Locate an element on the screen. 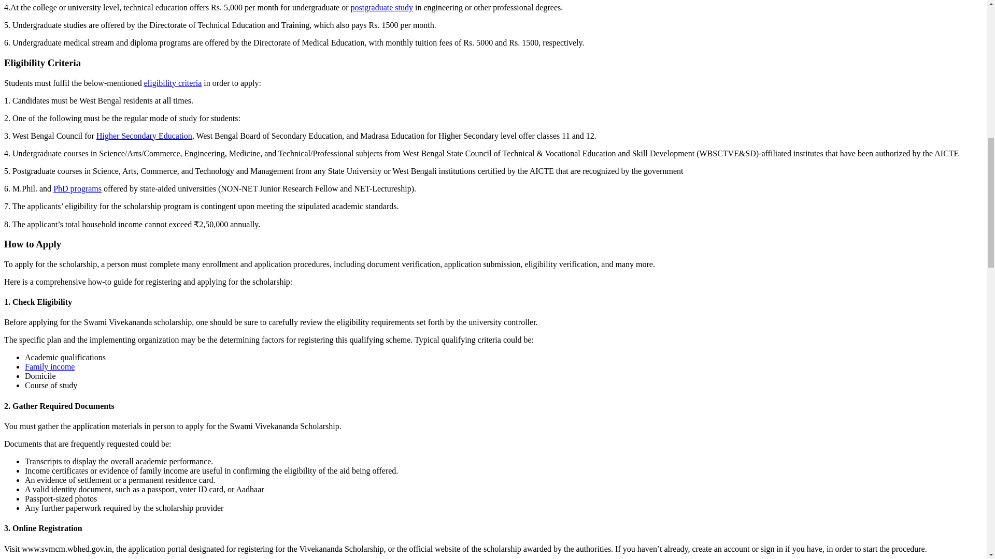  Family income is located at coordinates (50, 366).